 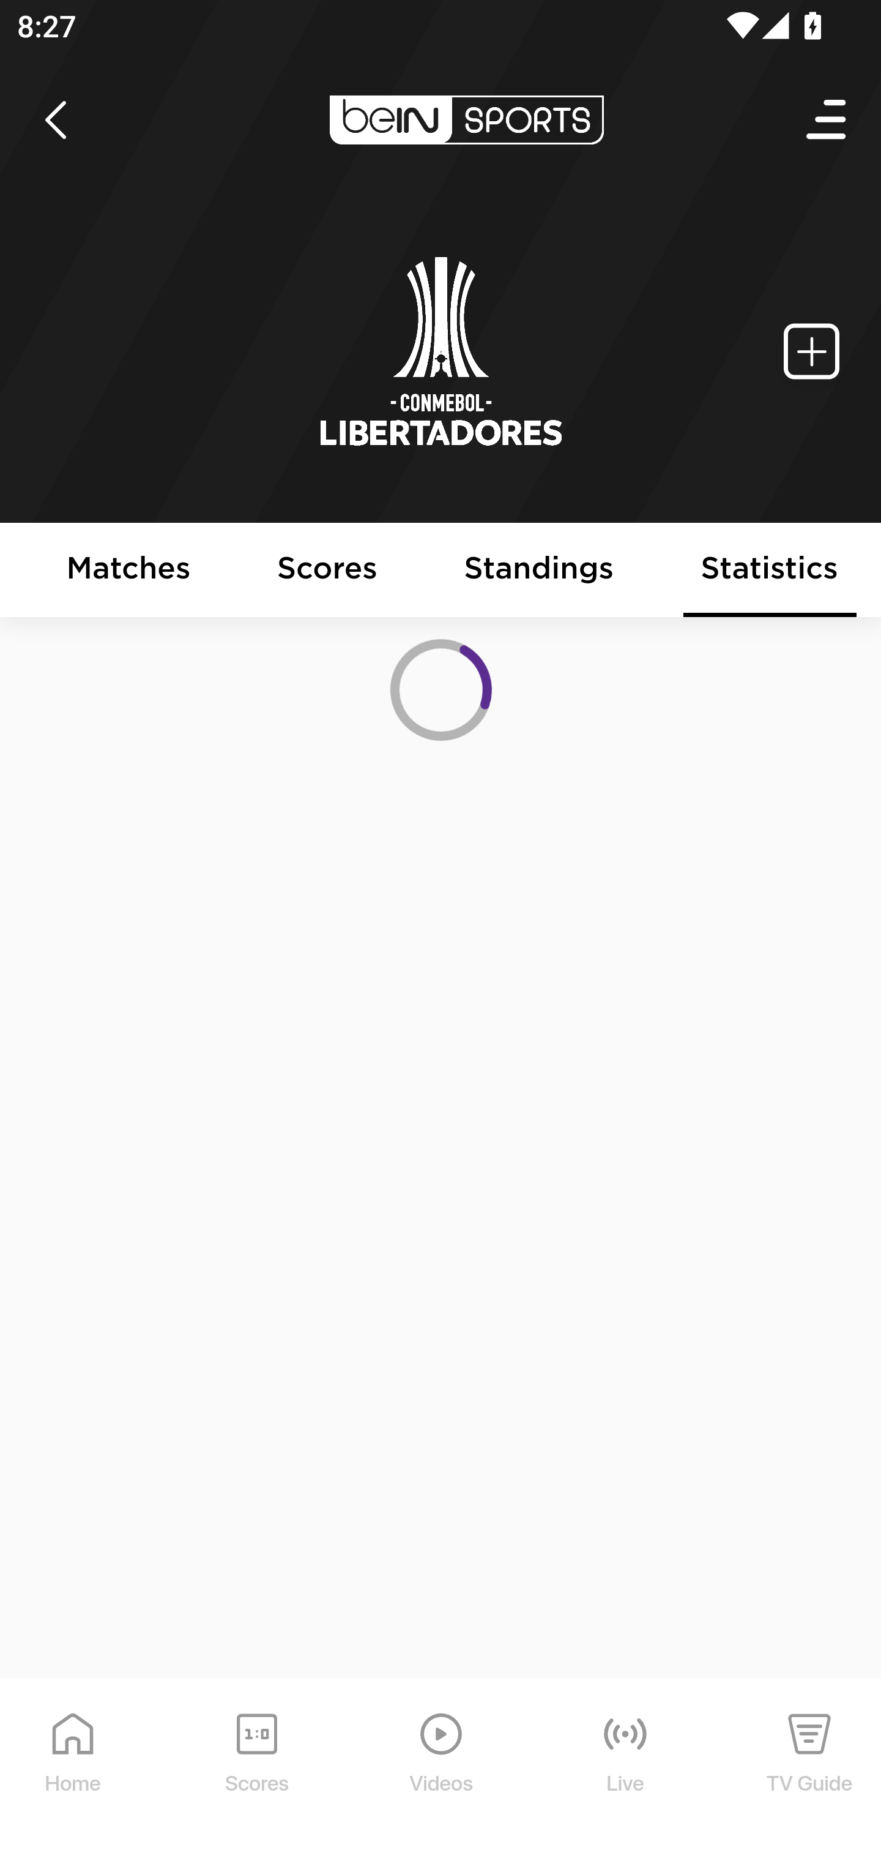 I want to click on TV Guide TV Guide Icon TV Guide, so click(x=810, y=1770).